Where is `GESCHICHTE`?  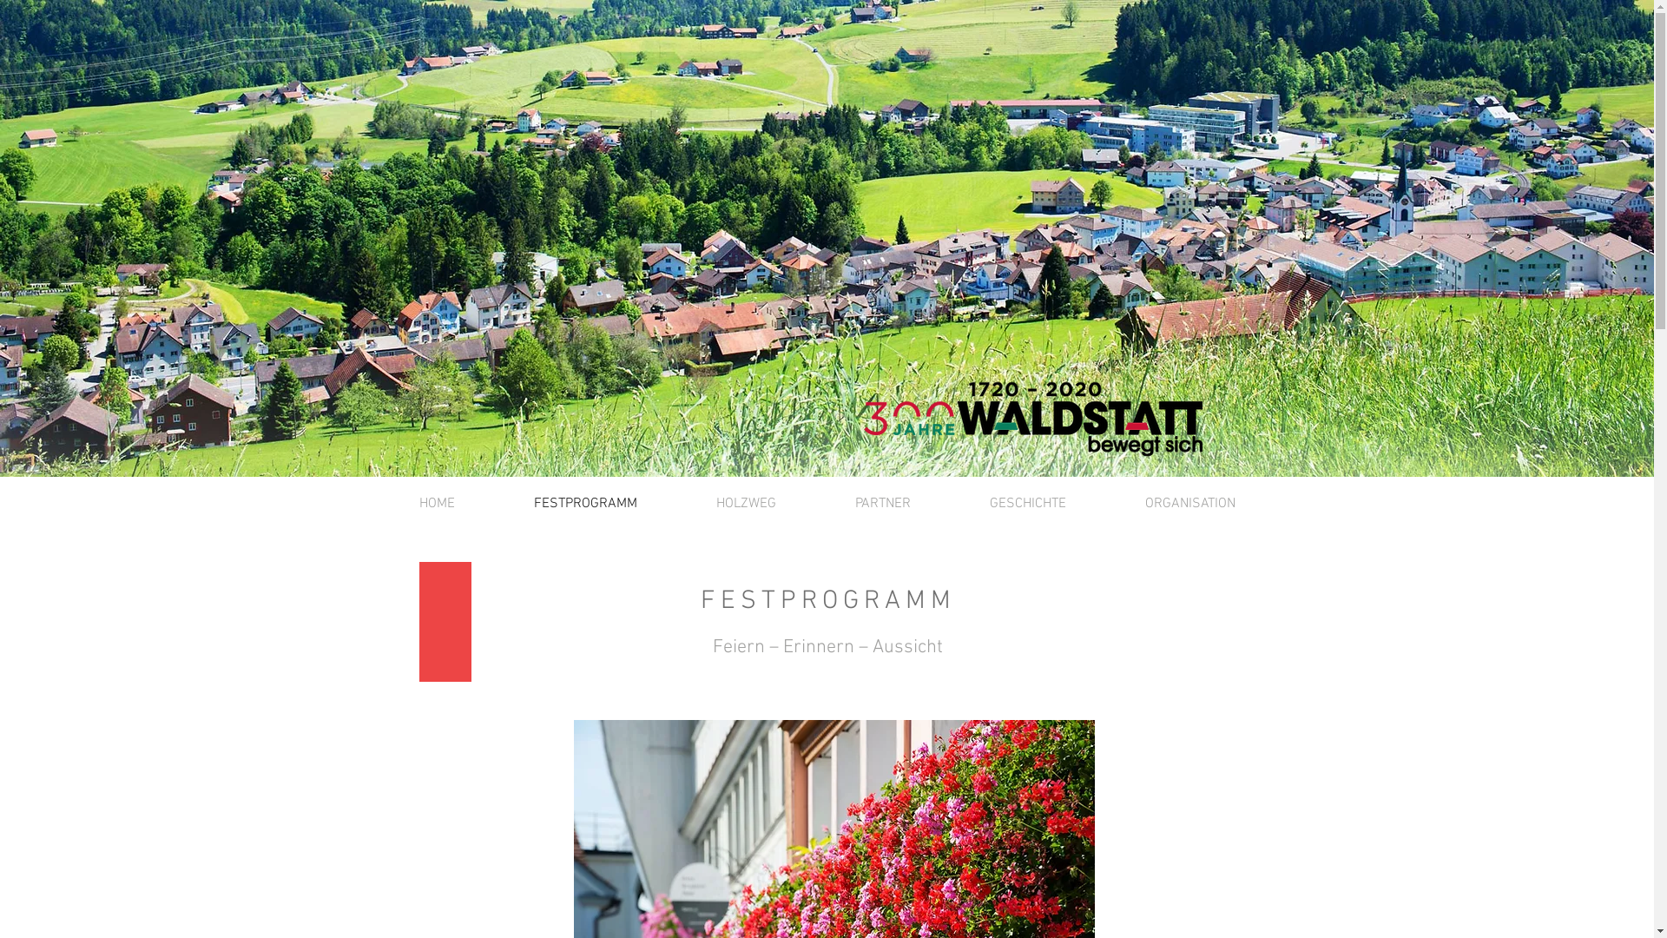 GESCHICHTE is located at coordinates (1028, 504).